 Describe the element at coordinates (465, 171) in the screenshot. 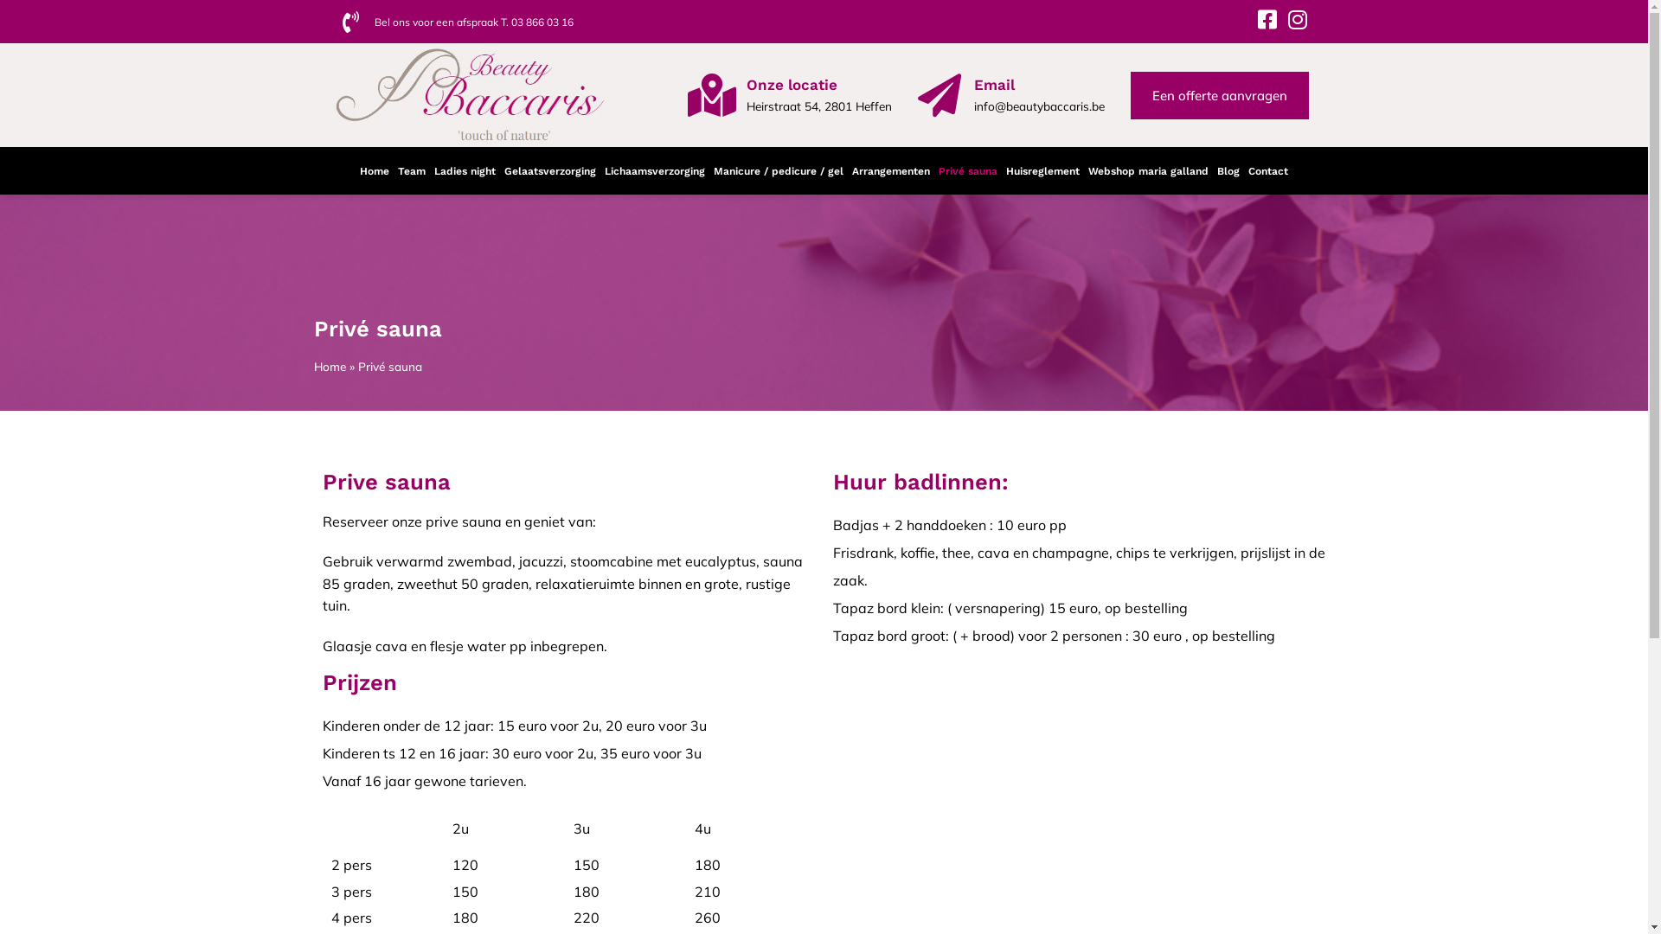

I see `Ladies night` at that location.